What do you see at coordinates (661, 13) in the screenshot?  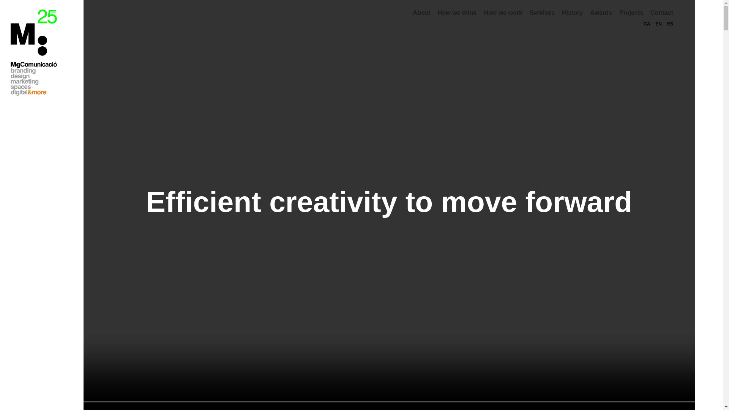 I see `Contact` at bounding box center [661, 13].